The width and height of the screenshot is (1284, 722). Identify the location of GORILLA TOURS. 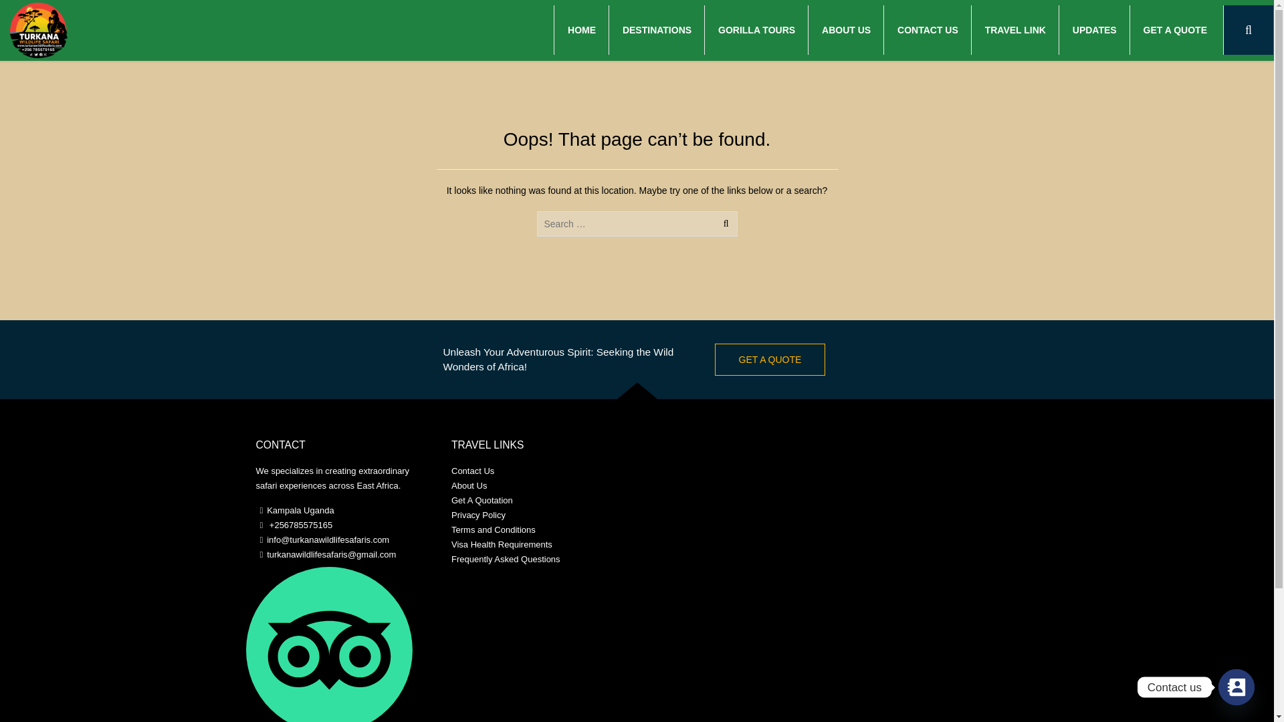
(756, 29).